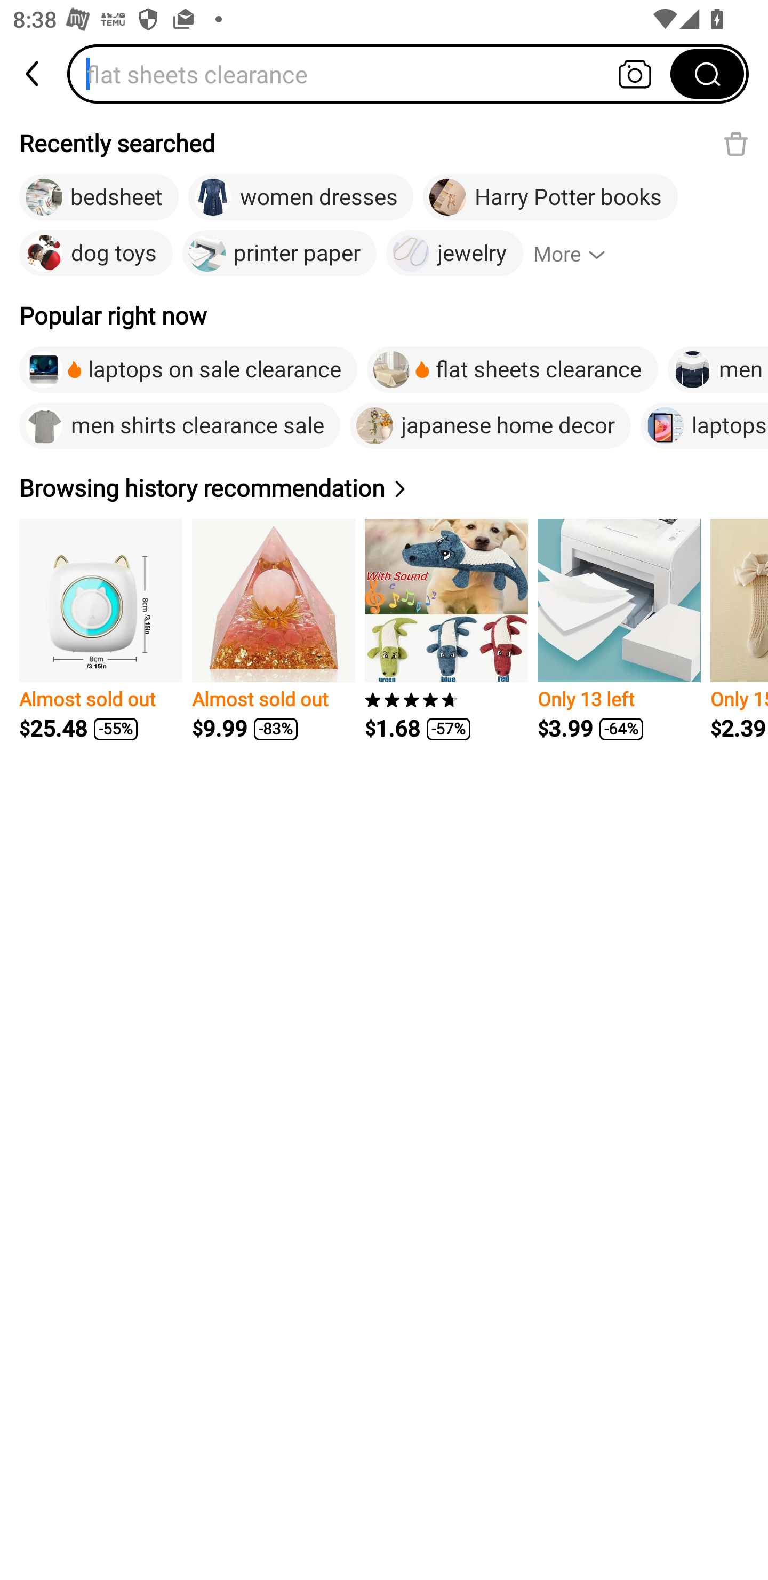  Describe the element at coordinates (446, 630) in the screenshot. I see `$1.68 -57%` at that location.